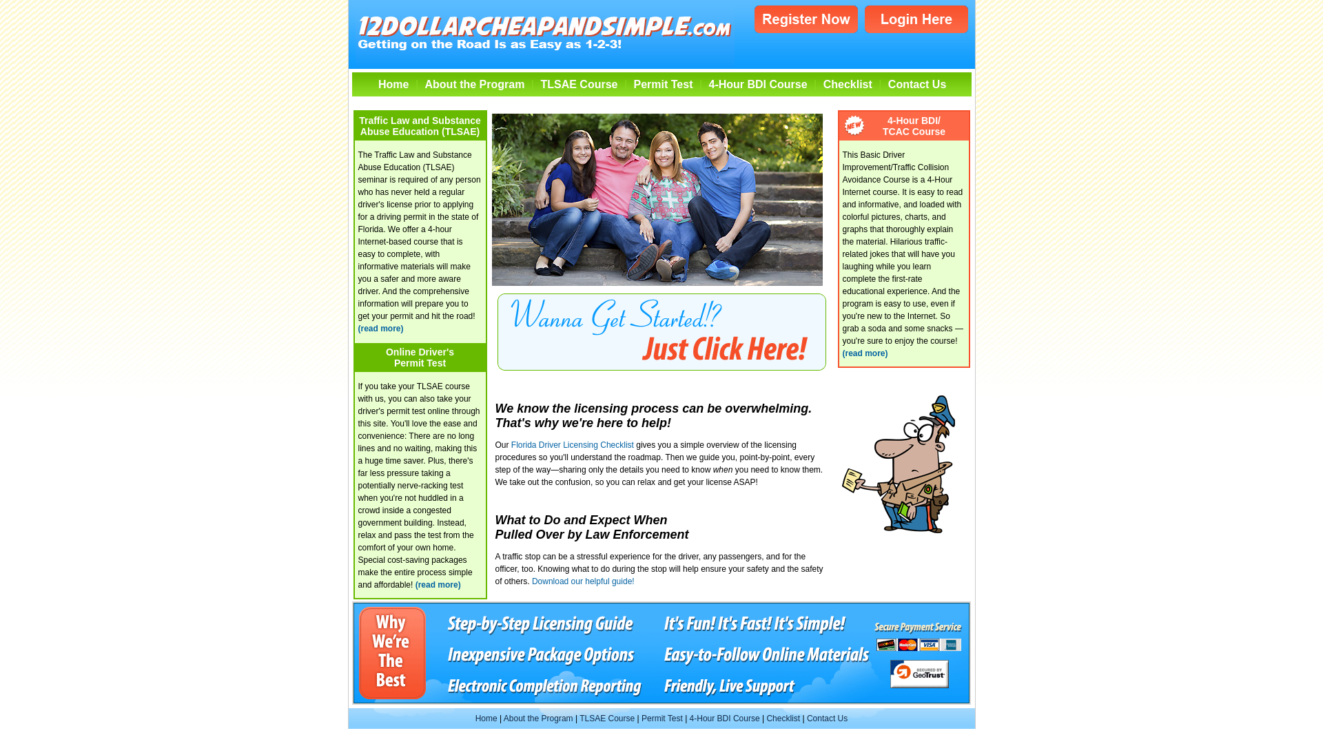 This screenshot has width=1323, height=744. What do you see at coordinates (663, 84) in the screenshot?
I see `Permit Test` at bounding box center [663, 84].